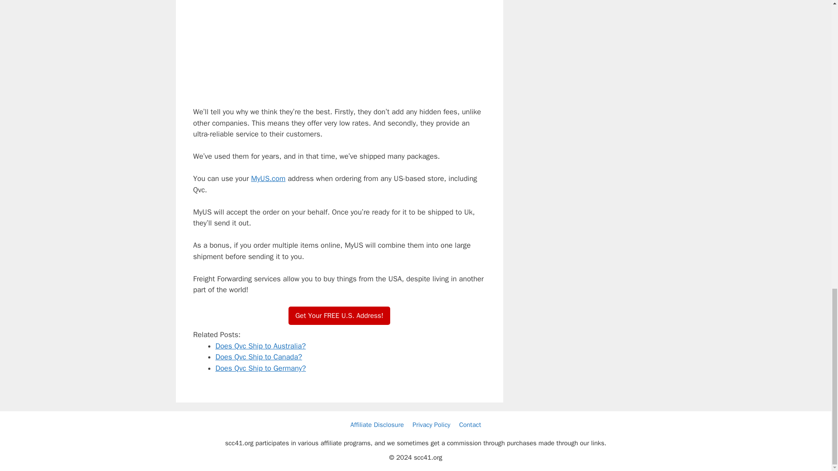 Image resolution: width=838 pixels, height=471 pixels. I want to click on Does Qvc Ship to Australia?, so click(260, 346).